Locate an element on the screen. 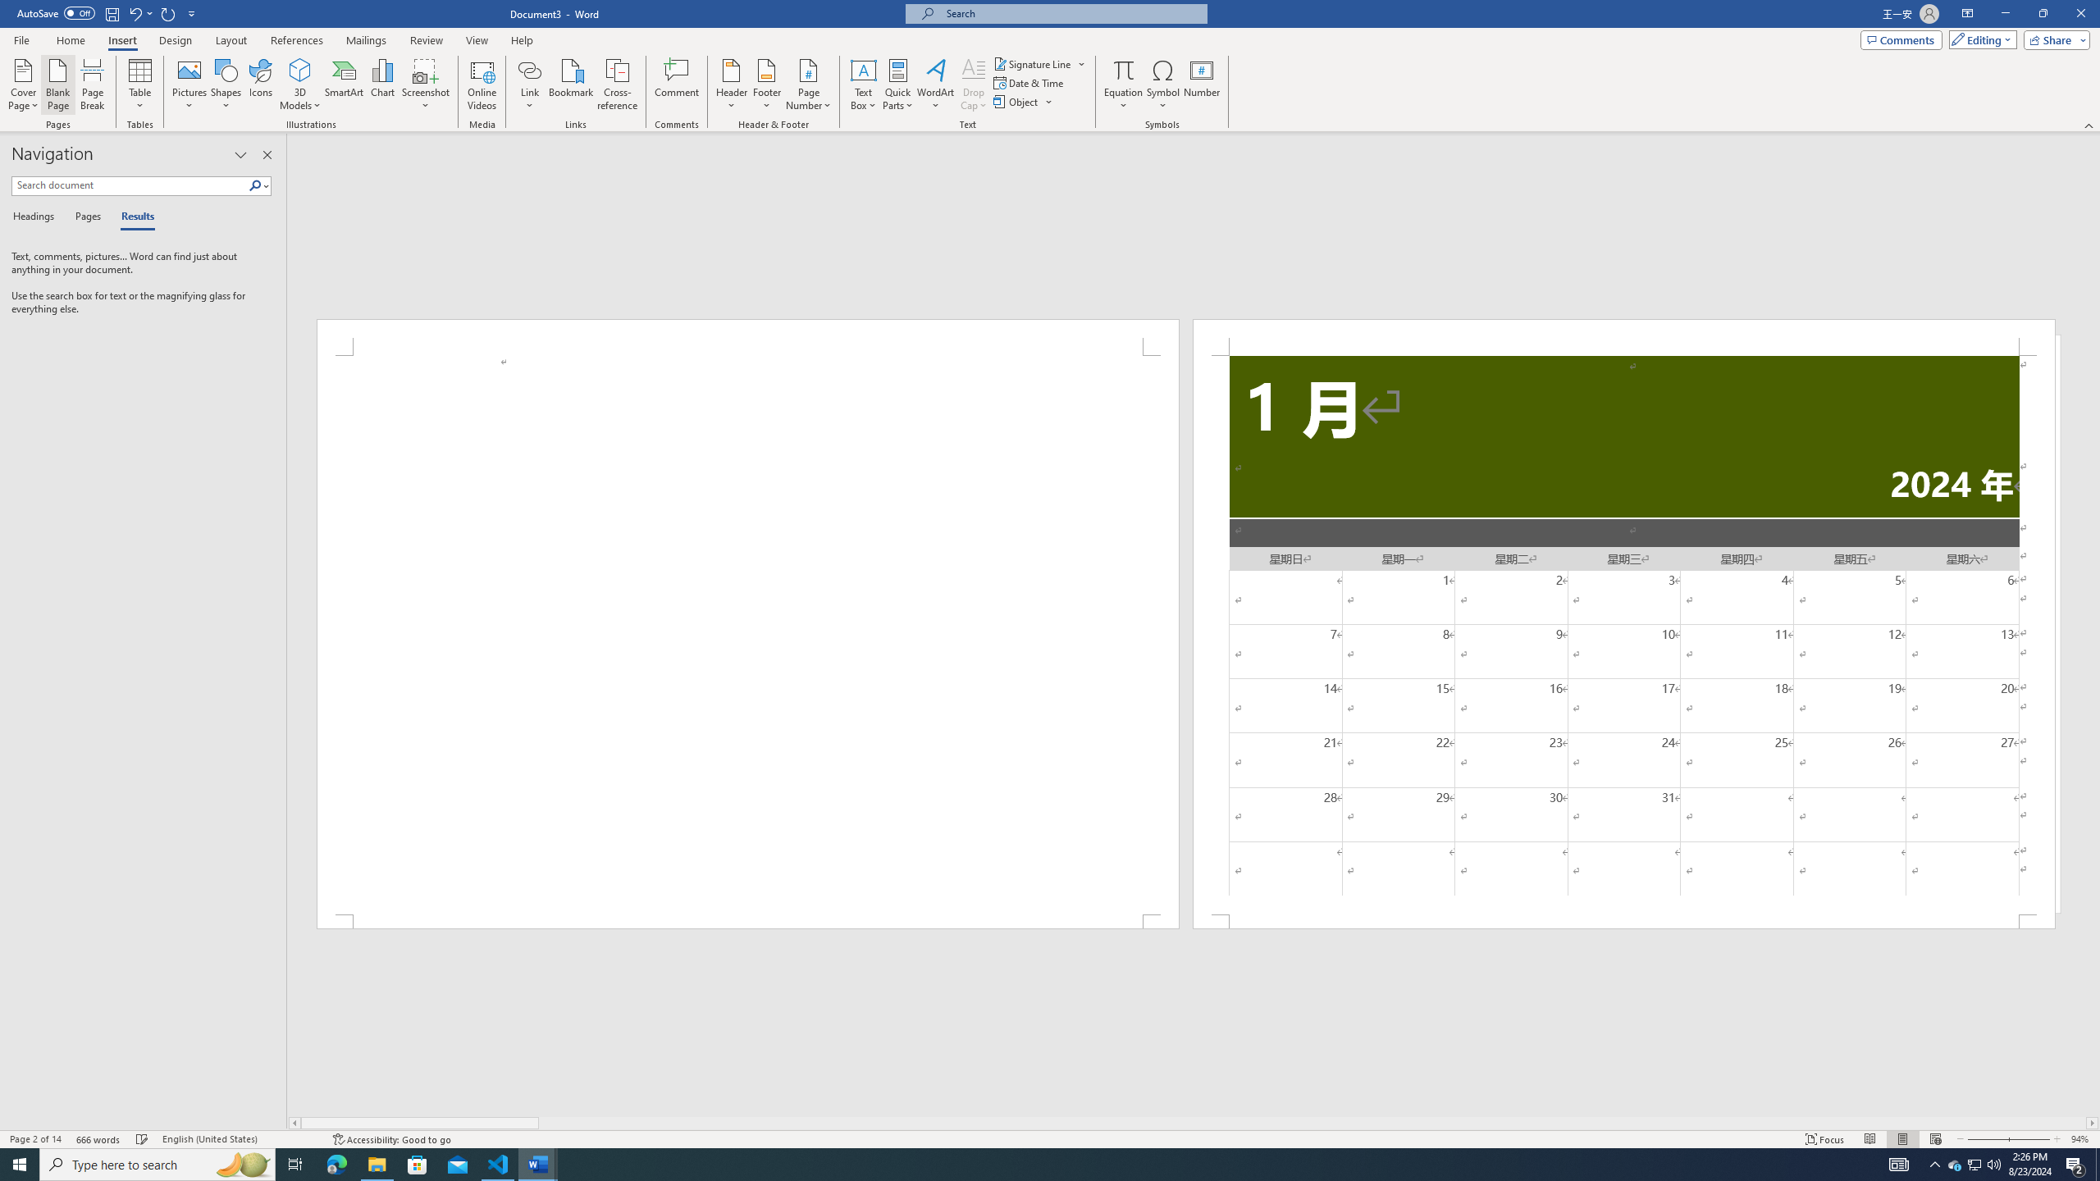 The height and width of the screenshot is (1181, 2100). Shapes is located at coordinates (226, 84).